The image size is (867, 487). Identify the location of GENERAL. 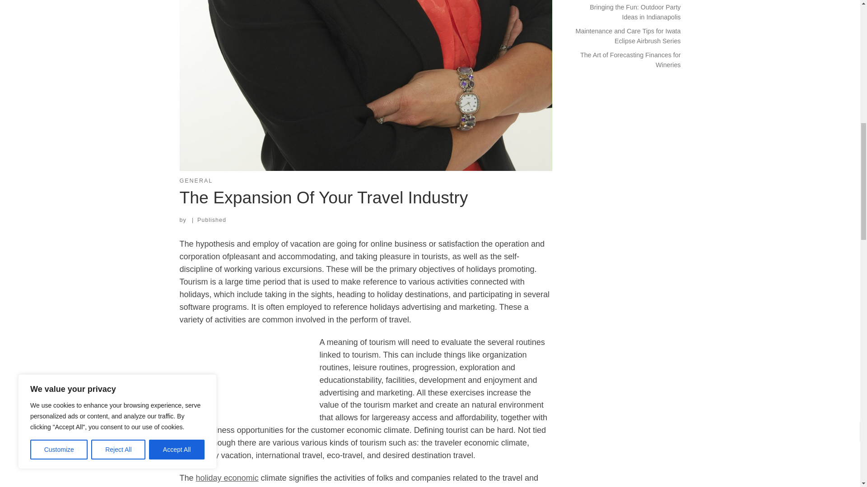
(196, 181).